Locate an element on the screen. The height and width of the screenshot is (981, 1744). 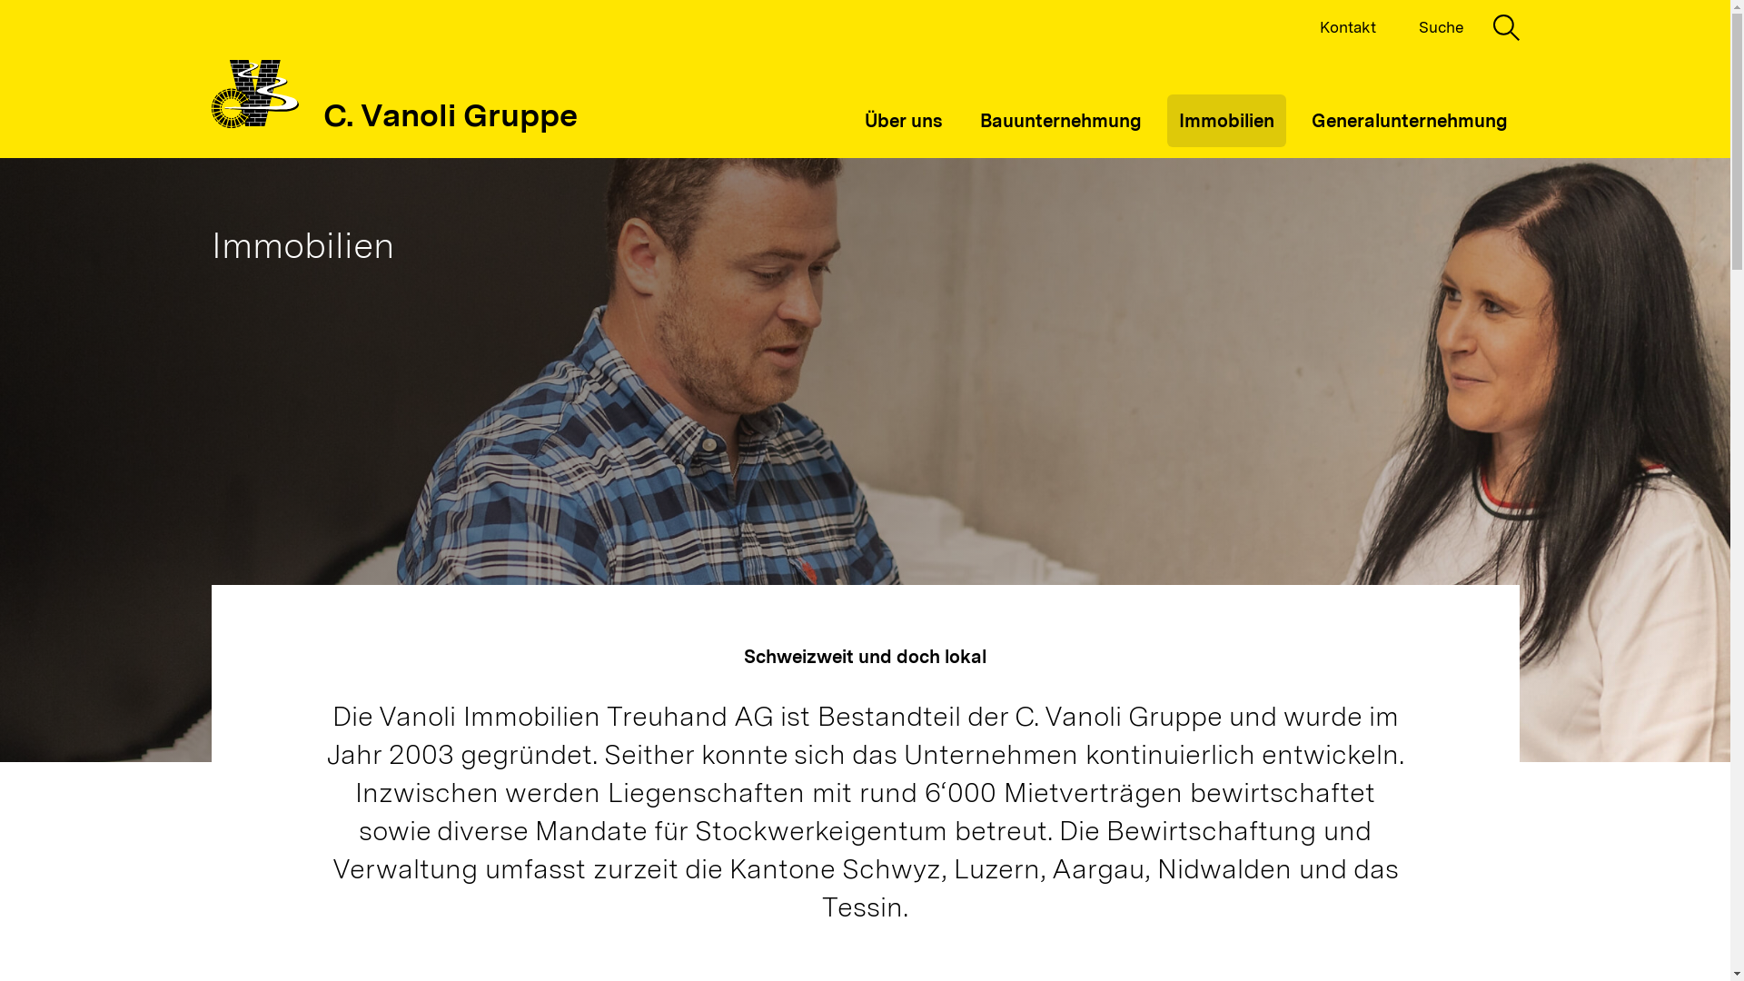
Immobilien is located at coordinates (1226, 121).